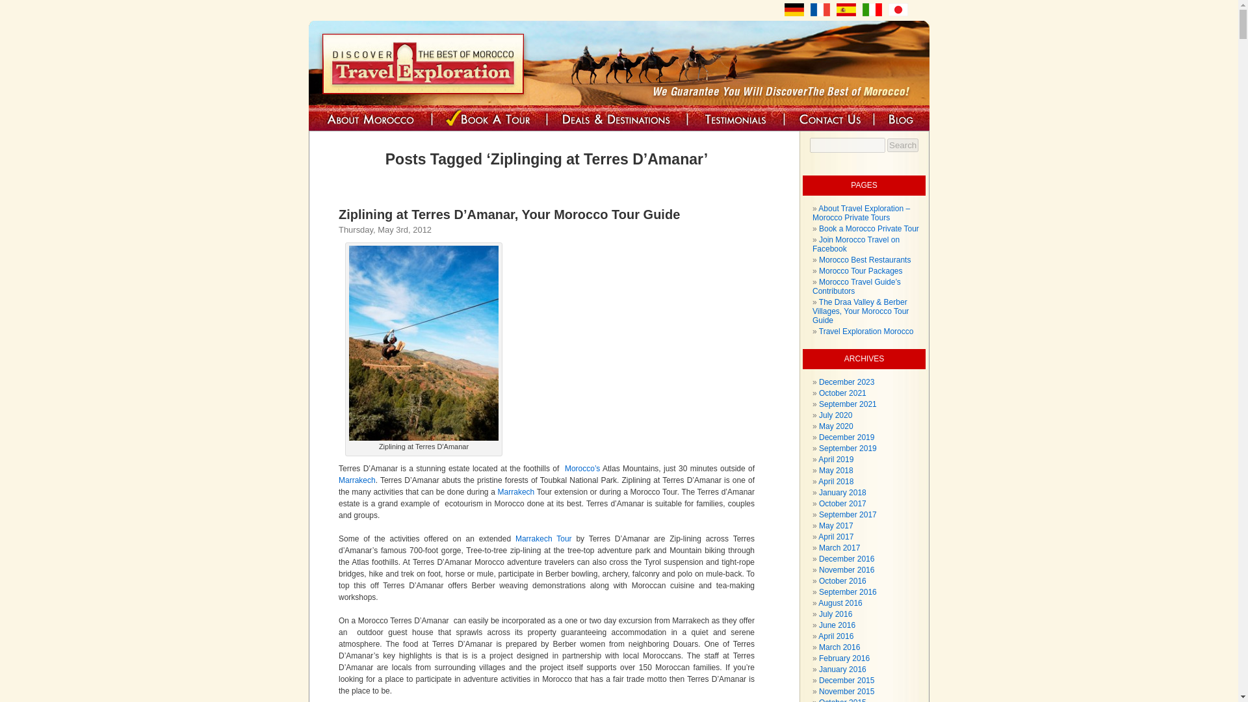 Image resolution: width=1248 pixels, height=702 pixels. I want to click on Marrakech, so click(356, 480).